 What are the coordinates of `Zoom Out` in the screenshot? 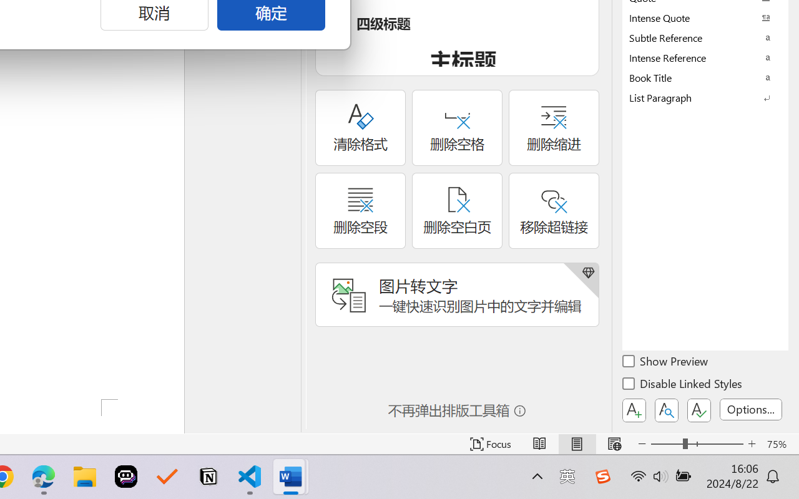 It's located at (667, 444).